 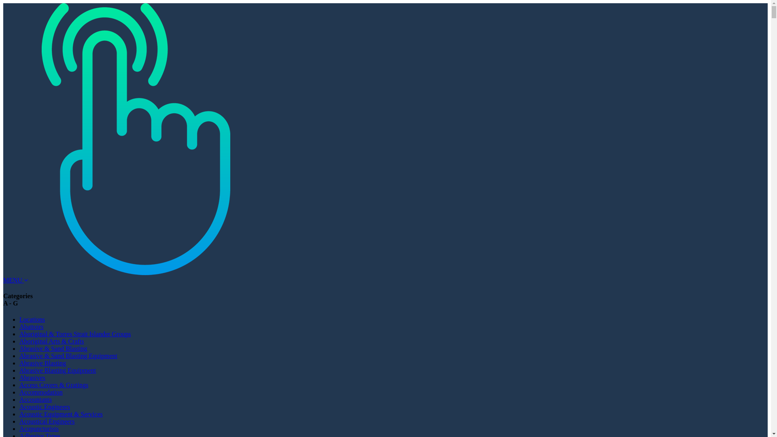 What do you see at coordinates (43, 363) in the screenshot?
I see `Abrasive Blasting` at bounding box center [43, 363].